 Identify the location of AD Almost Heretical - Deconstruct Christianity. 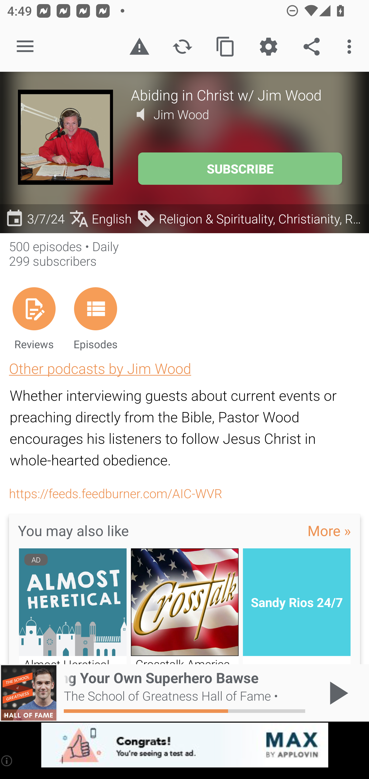
(73, 606).